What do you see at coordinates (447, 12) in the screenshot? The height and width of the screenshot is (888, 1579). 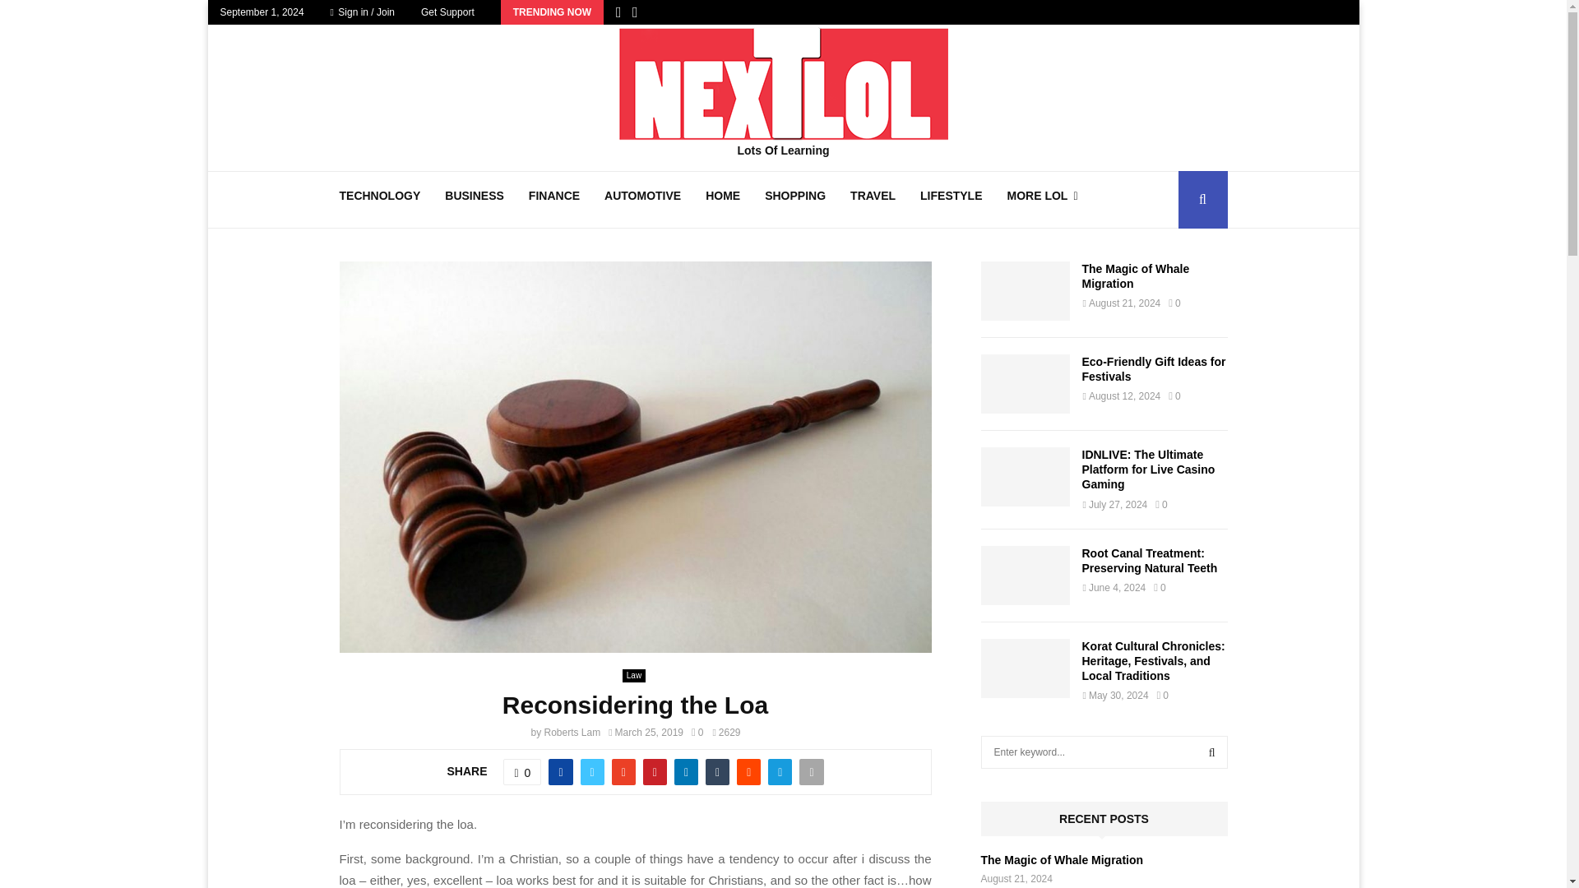 I see `Get Support` at bounding box center [447, 12].